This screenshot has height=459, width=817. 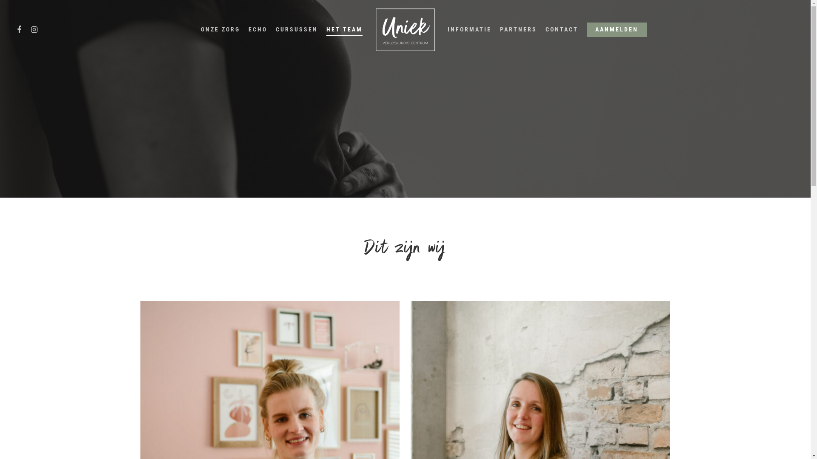 I want to click on ONZE ZORG, so click(x=220, y=30).